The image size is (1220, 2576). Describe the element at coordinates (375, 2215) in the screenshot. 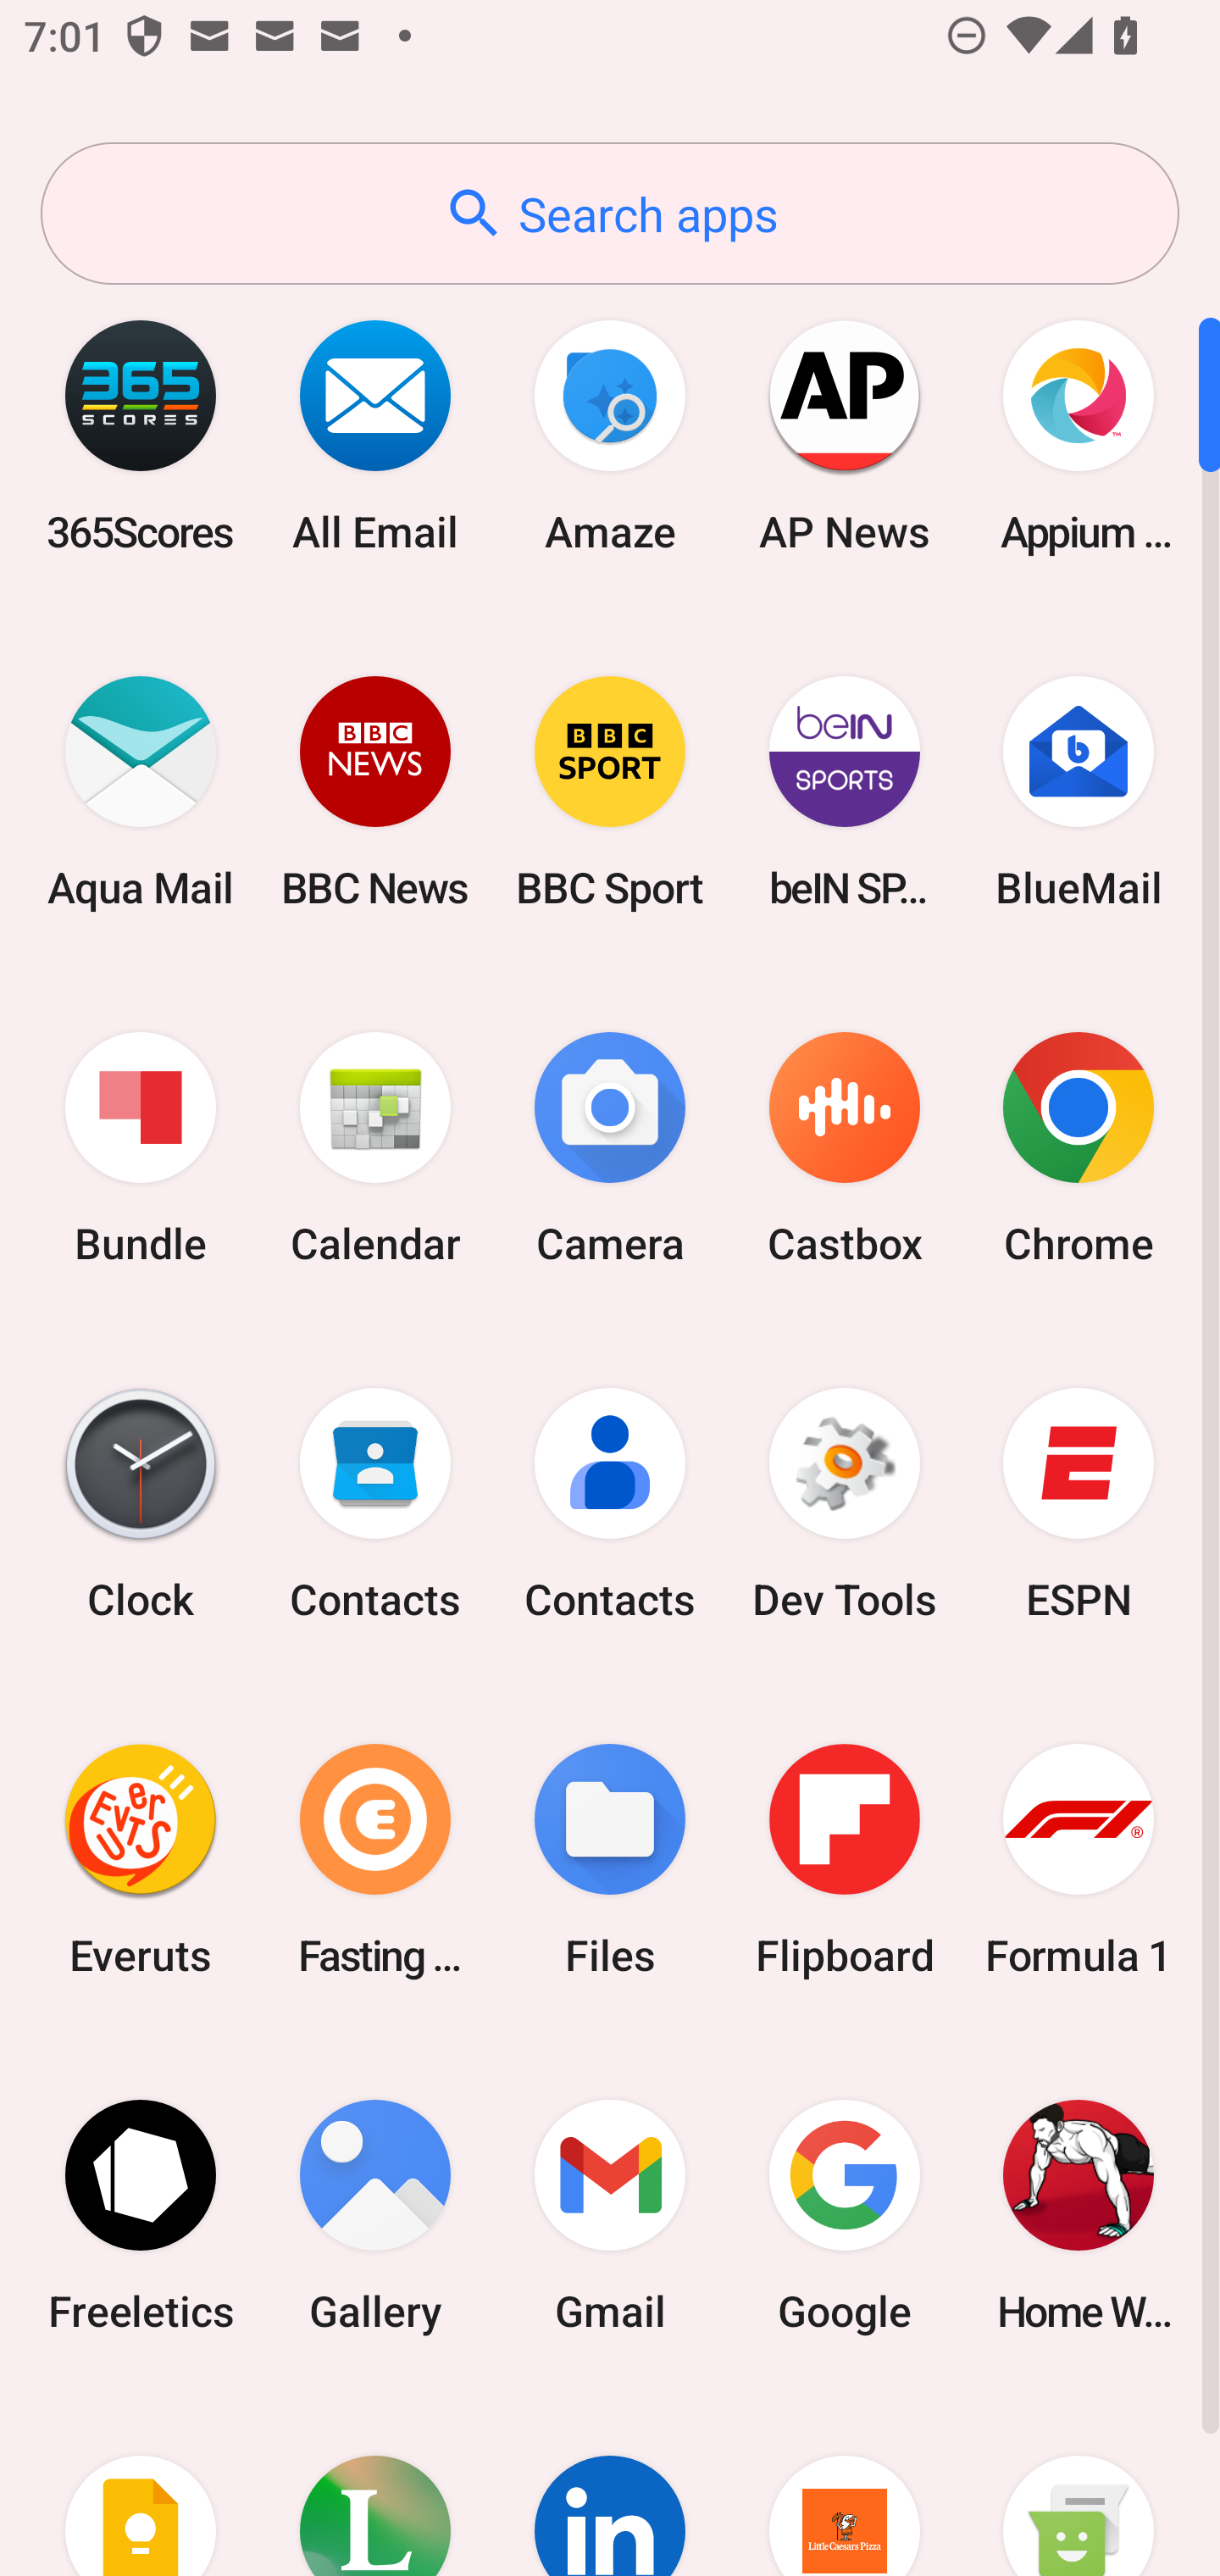

I see `Gallery` at that location.